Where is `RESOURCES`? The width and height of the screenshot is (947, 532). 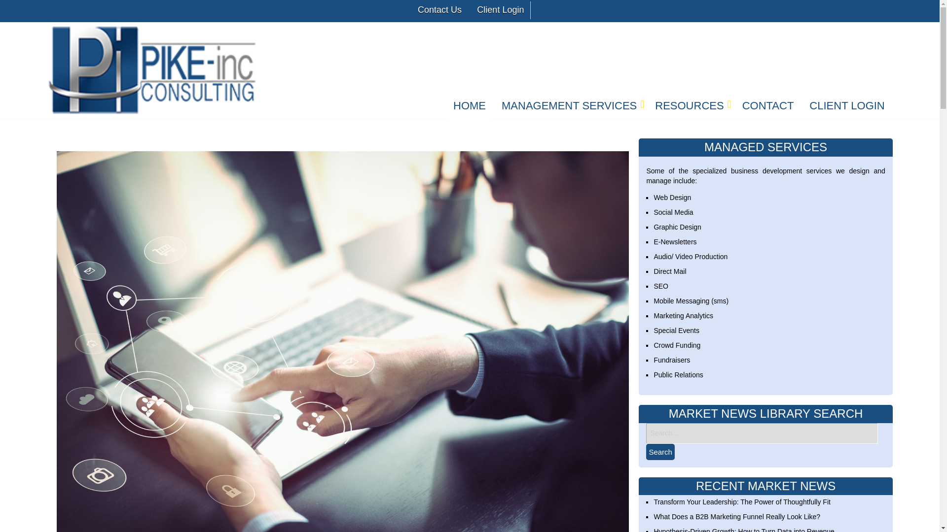
RESOURCES is located at coordinates (691, 107).